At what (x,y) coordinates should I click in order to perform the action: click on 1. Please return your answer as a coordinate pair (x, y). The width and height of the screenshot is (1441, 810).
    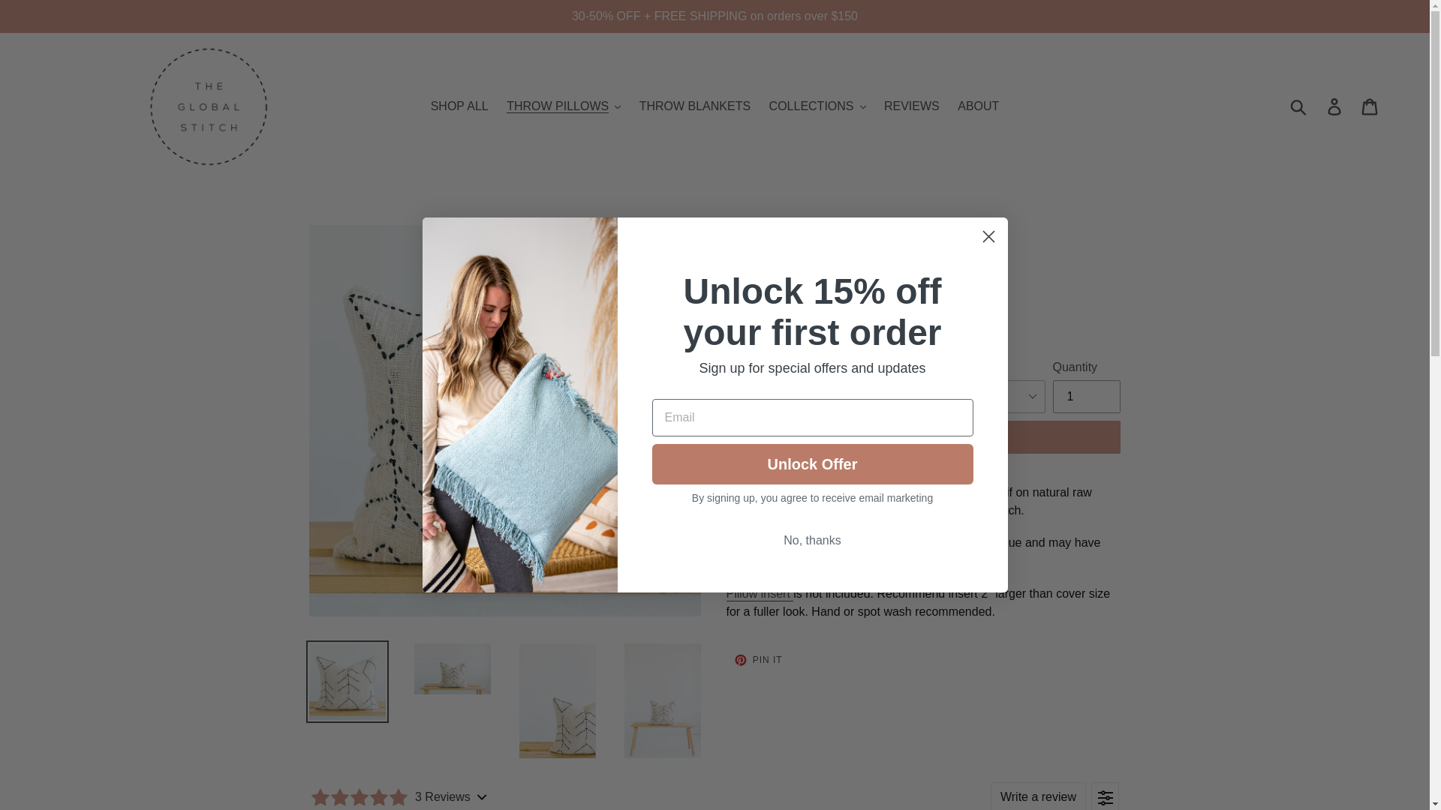
    Looking at the image, I should click on (1085, 396).